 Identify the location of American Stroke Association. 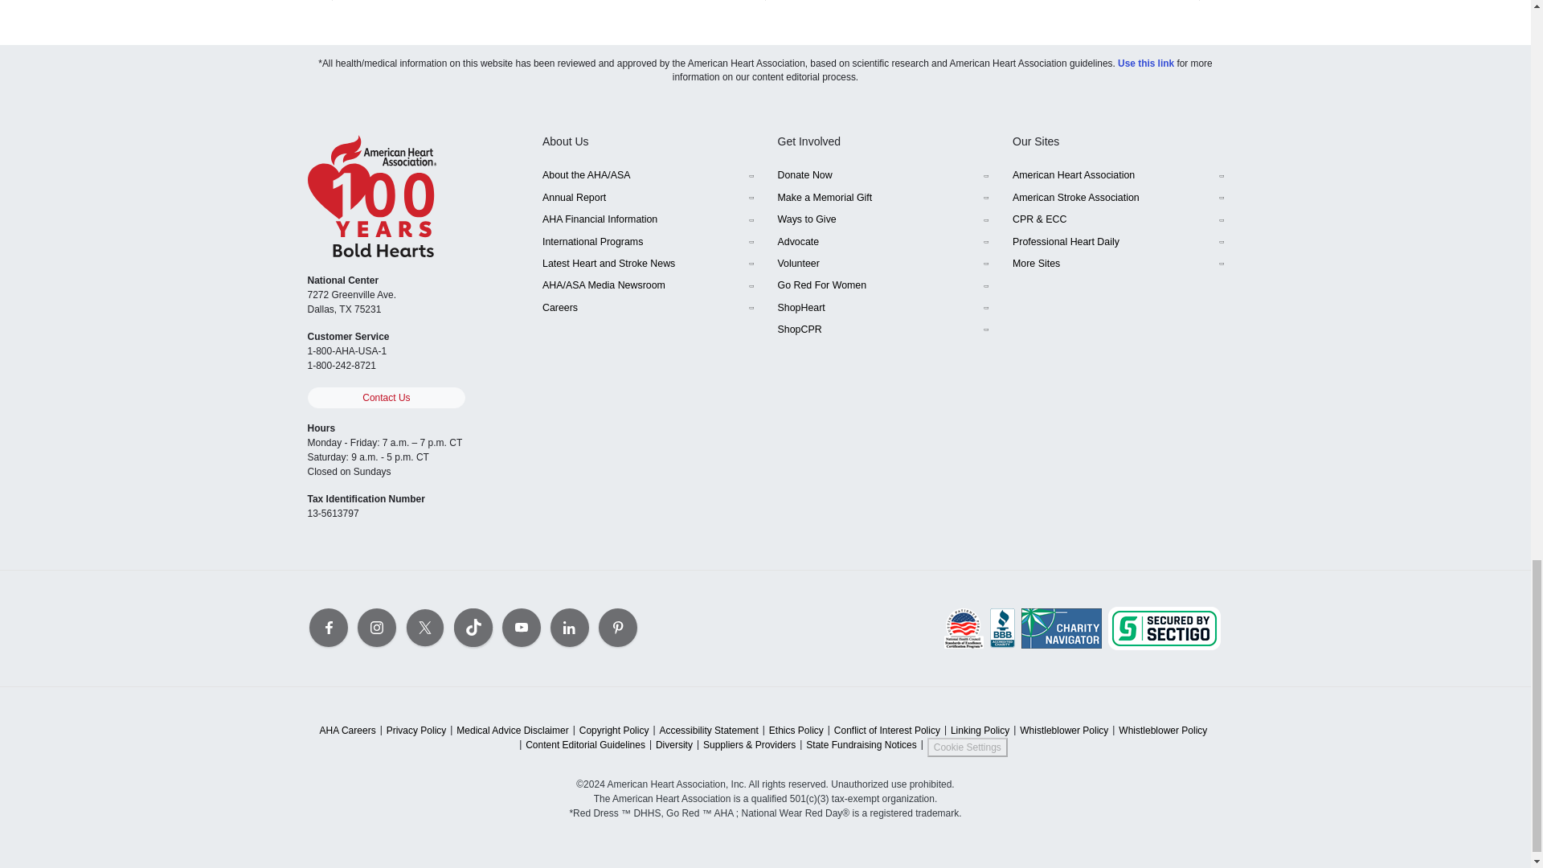
(1117, 198).